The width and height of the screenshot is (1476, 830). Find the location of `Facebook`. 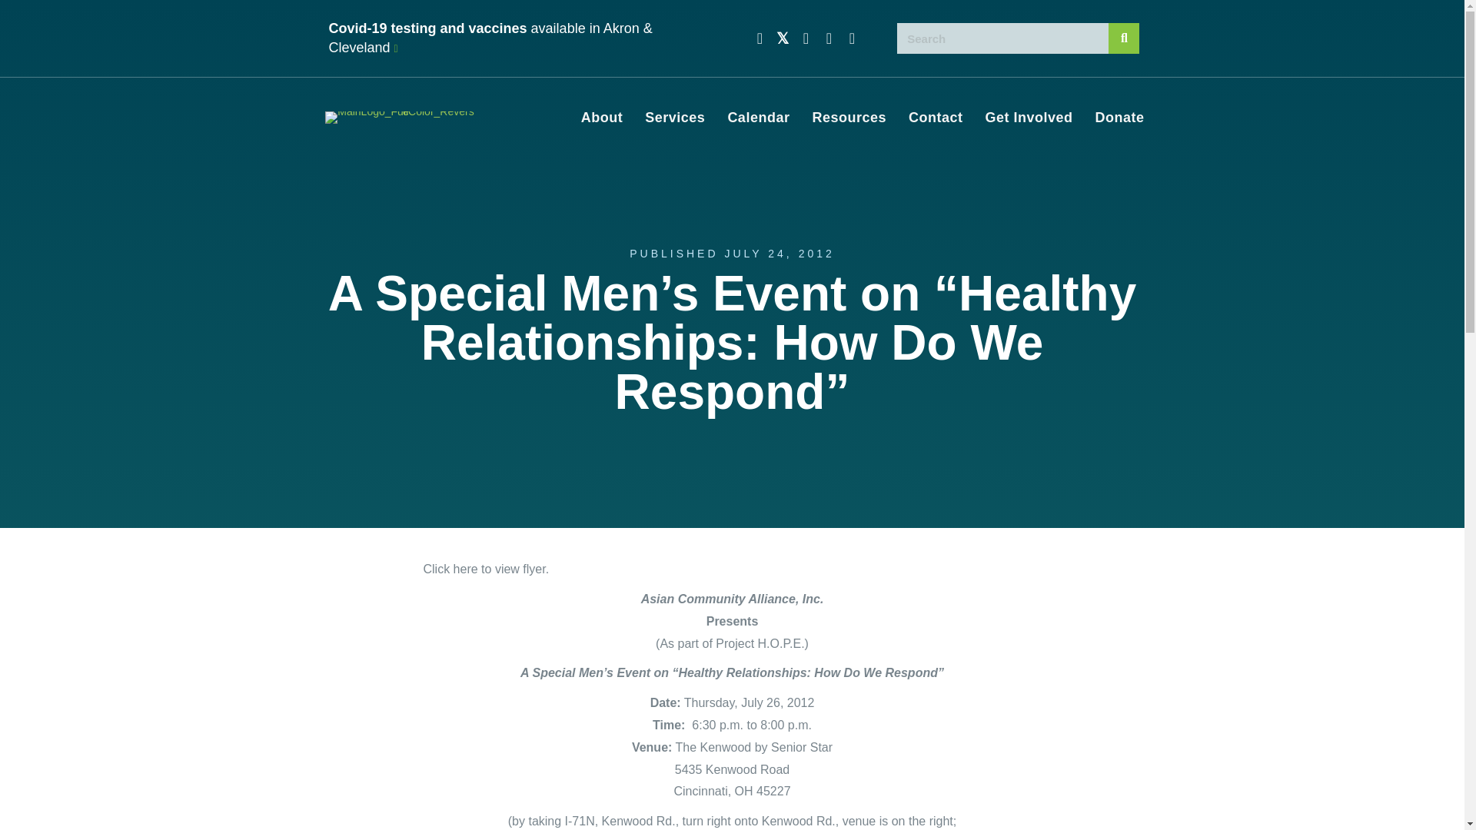

Facebook is located at coordinates (760, 38).